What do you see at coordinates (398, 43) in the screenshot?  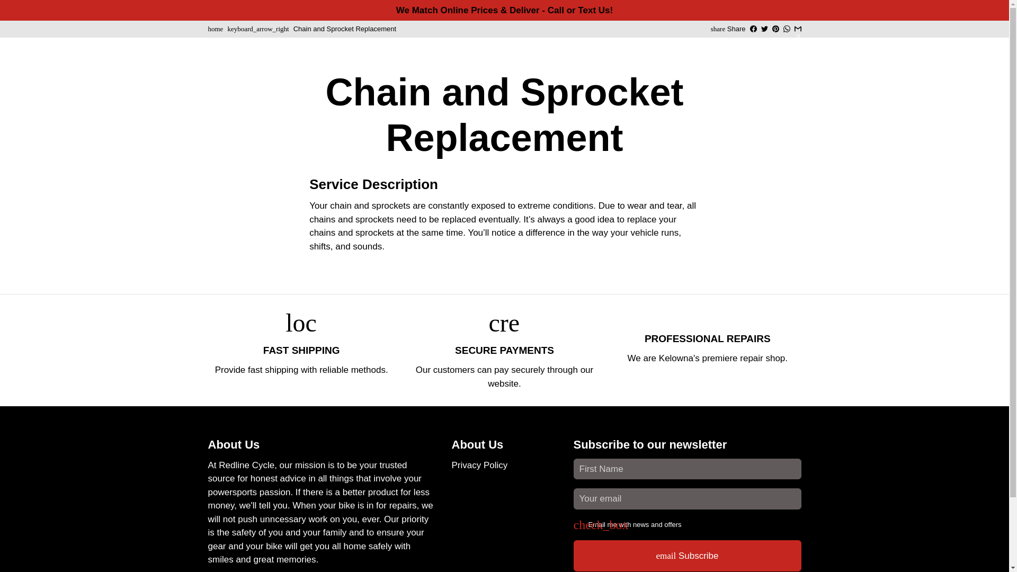 I see `Book a Service` at bounding box center [398, 43].